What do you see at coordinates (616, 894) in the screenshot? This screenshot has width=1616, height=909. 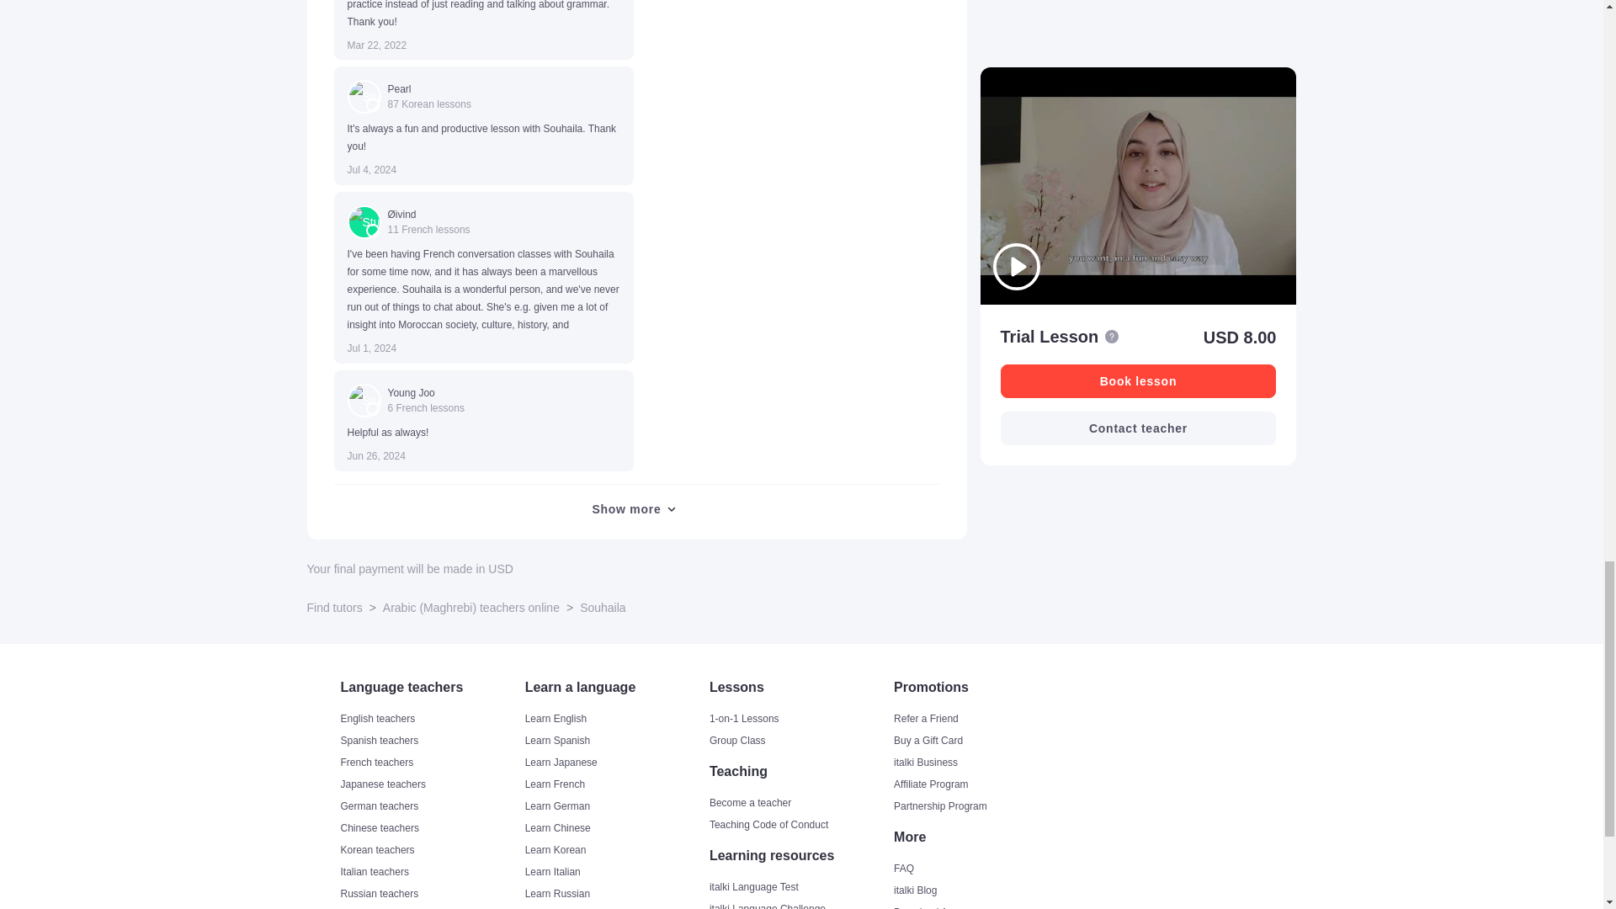 I see `Learn Russian` at bounding box center [616, 894].